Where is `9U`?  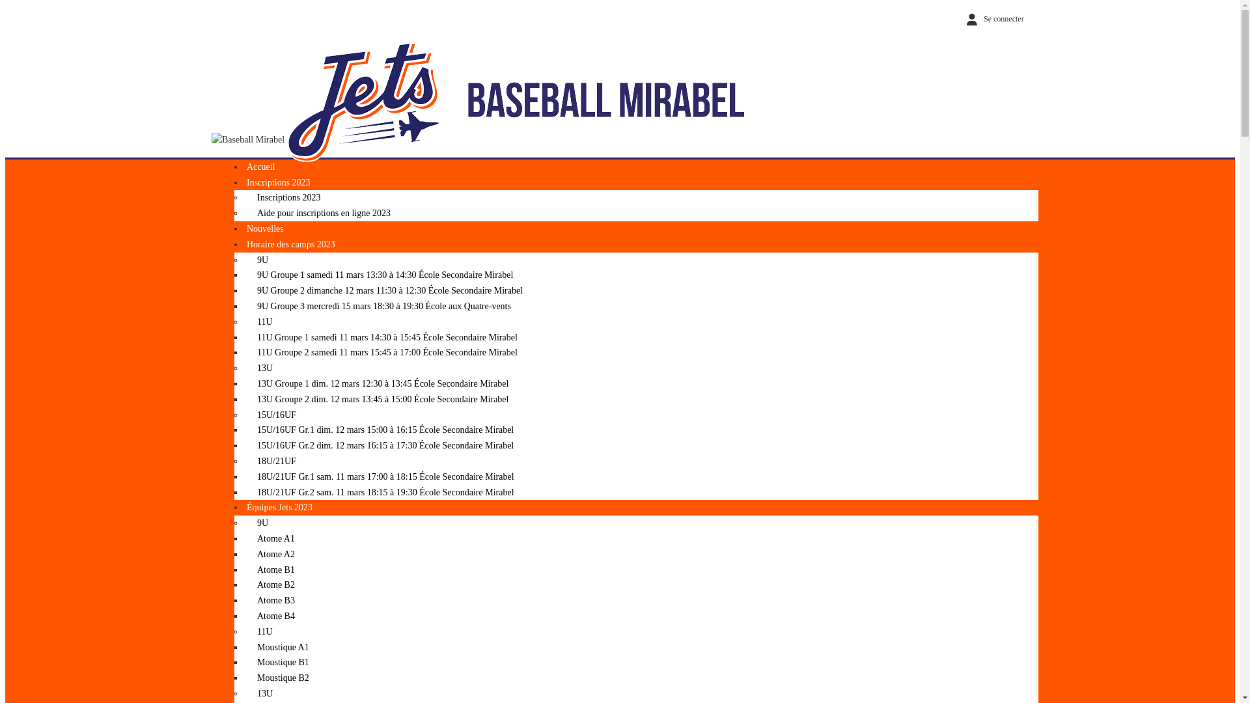
9U is located at coordinates (258, 523).